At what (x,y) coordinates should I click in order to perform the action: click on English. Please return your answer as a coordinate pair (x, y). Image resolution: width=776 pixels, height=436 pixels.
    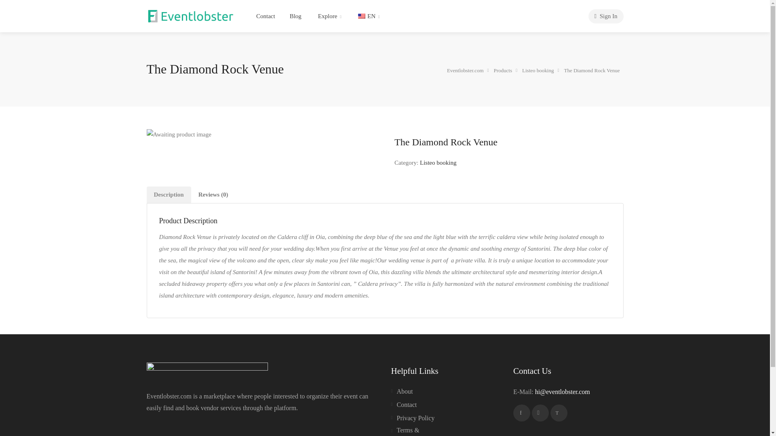
    Looking at the image, I should click on (361, 16).